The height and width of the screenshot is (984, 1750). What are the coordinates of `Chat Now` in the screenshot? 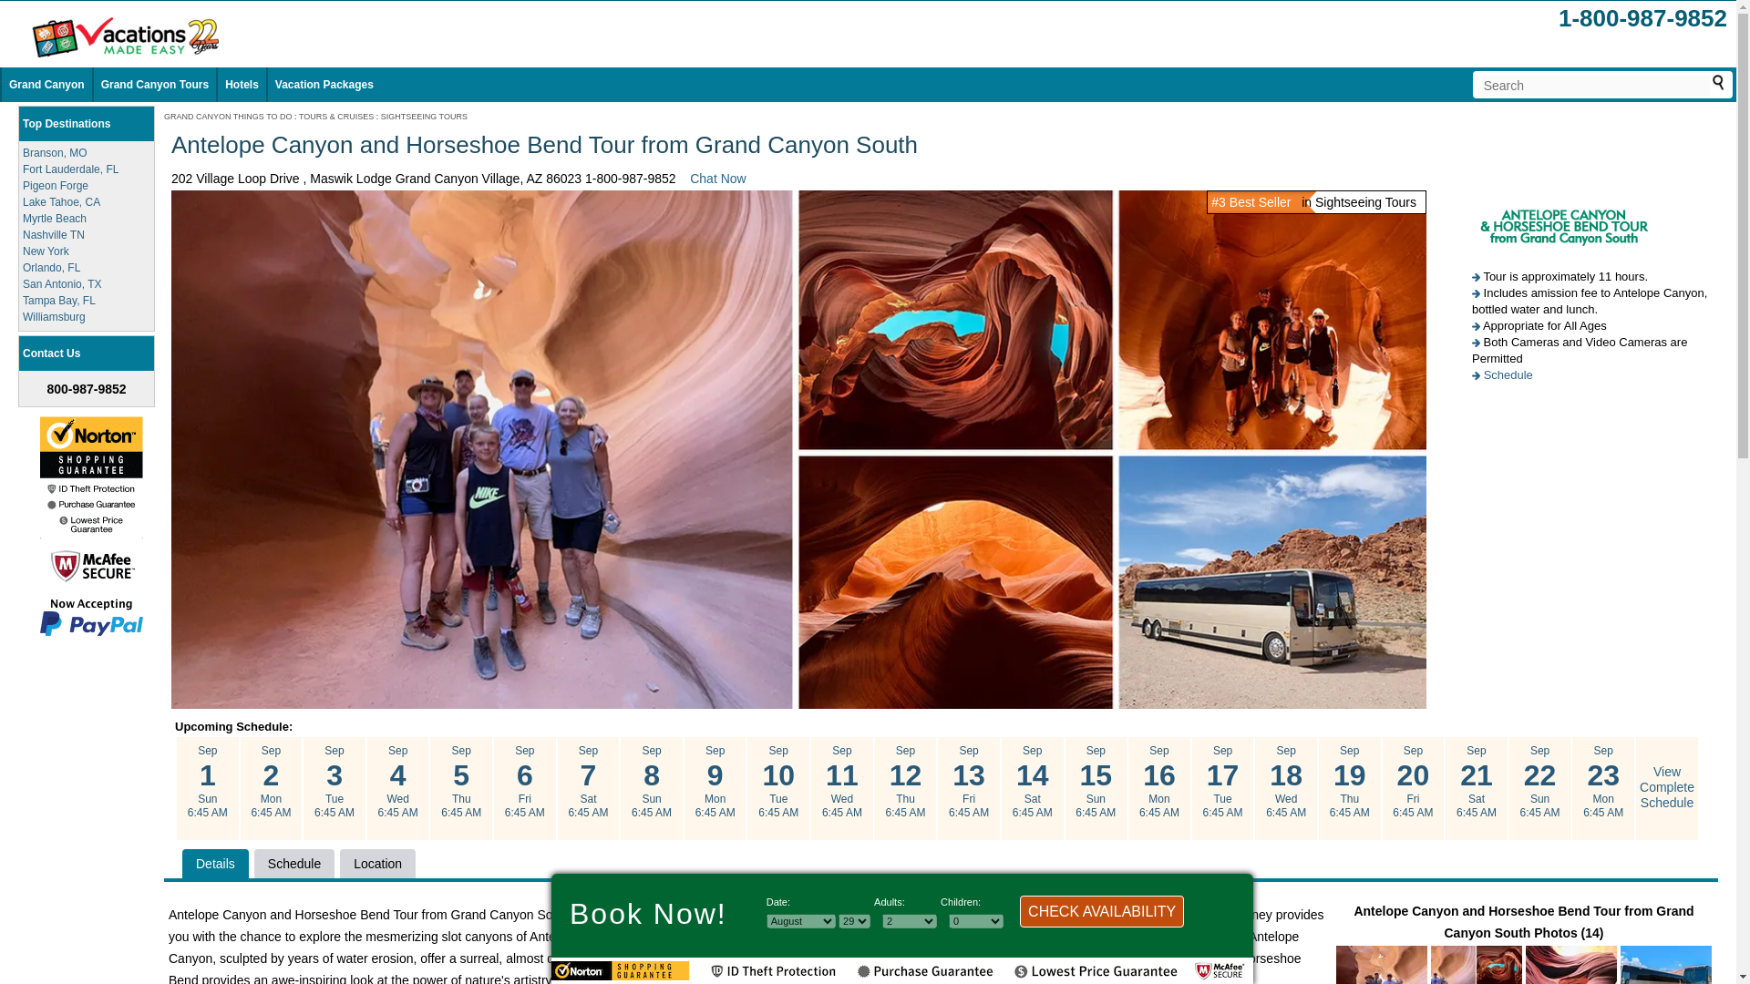 It's located at (716, 179).